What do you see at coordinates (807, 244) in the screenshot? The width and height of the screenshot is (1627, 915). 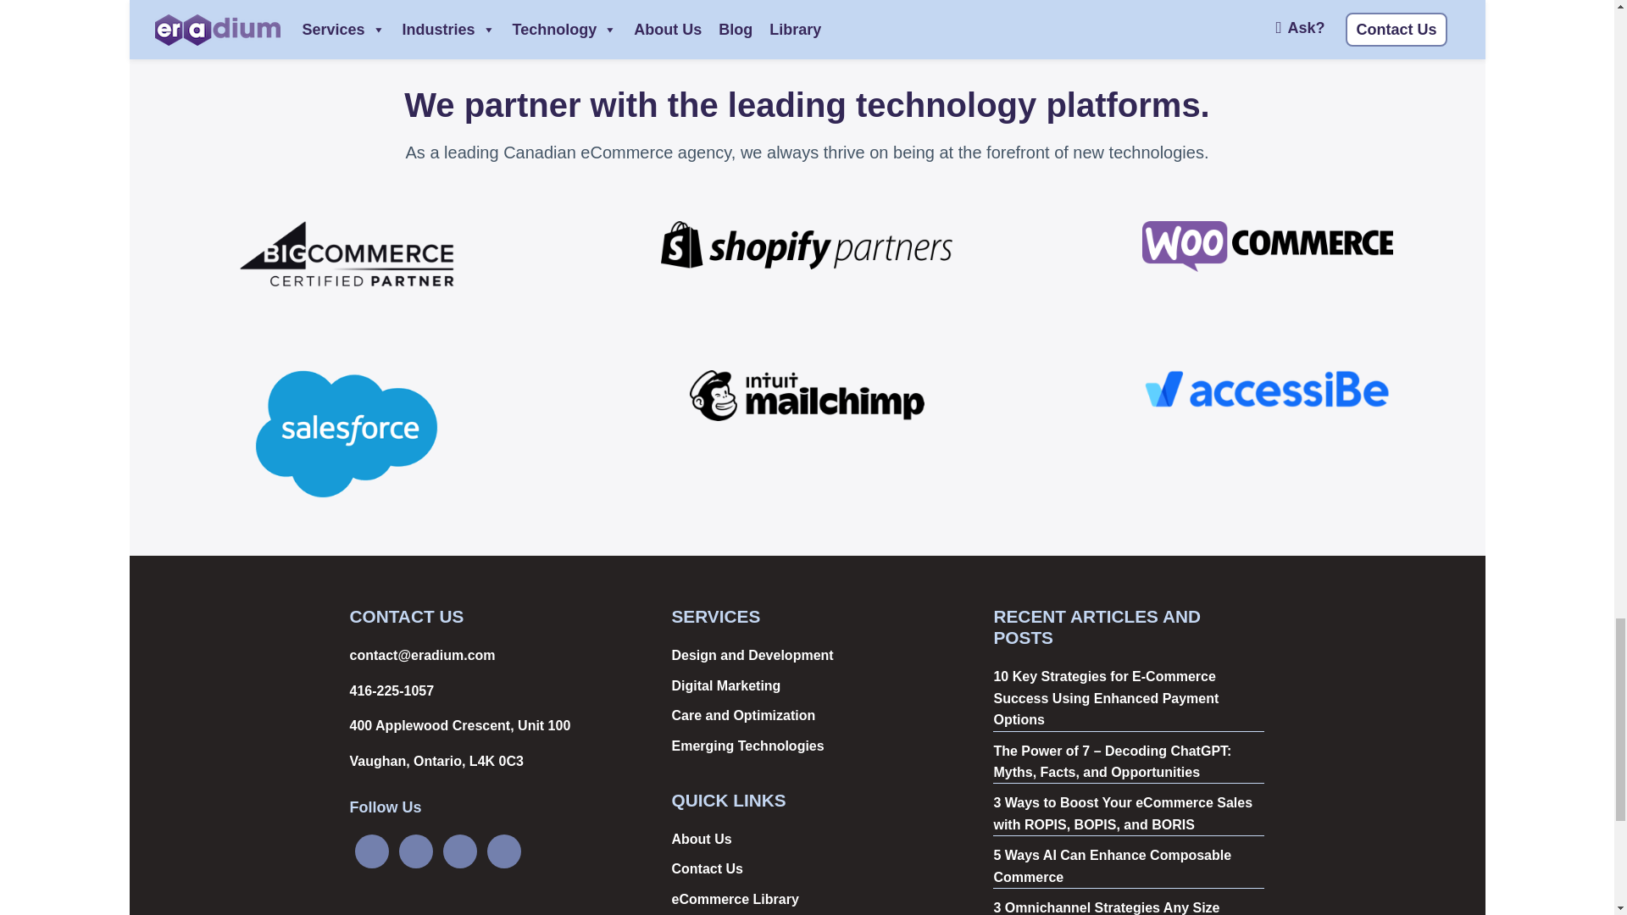 I see `Shopify-partners` at bounding box center [807, 244].